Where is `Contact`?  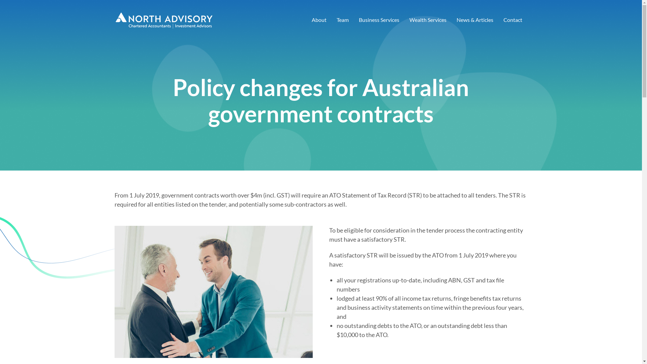 Contact is located at coordinates (513, 20).